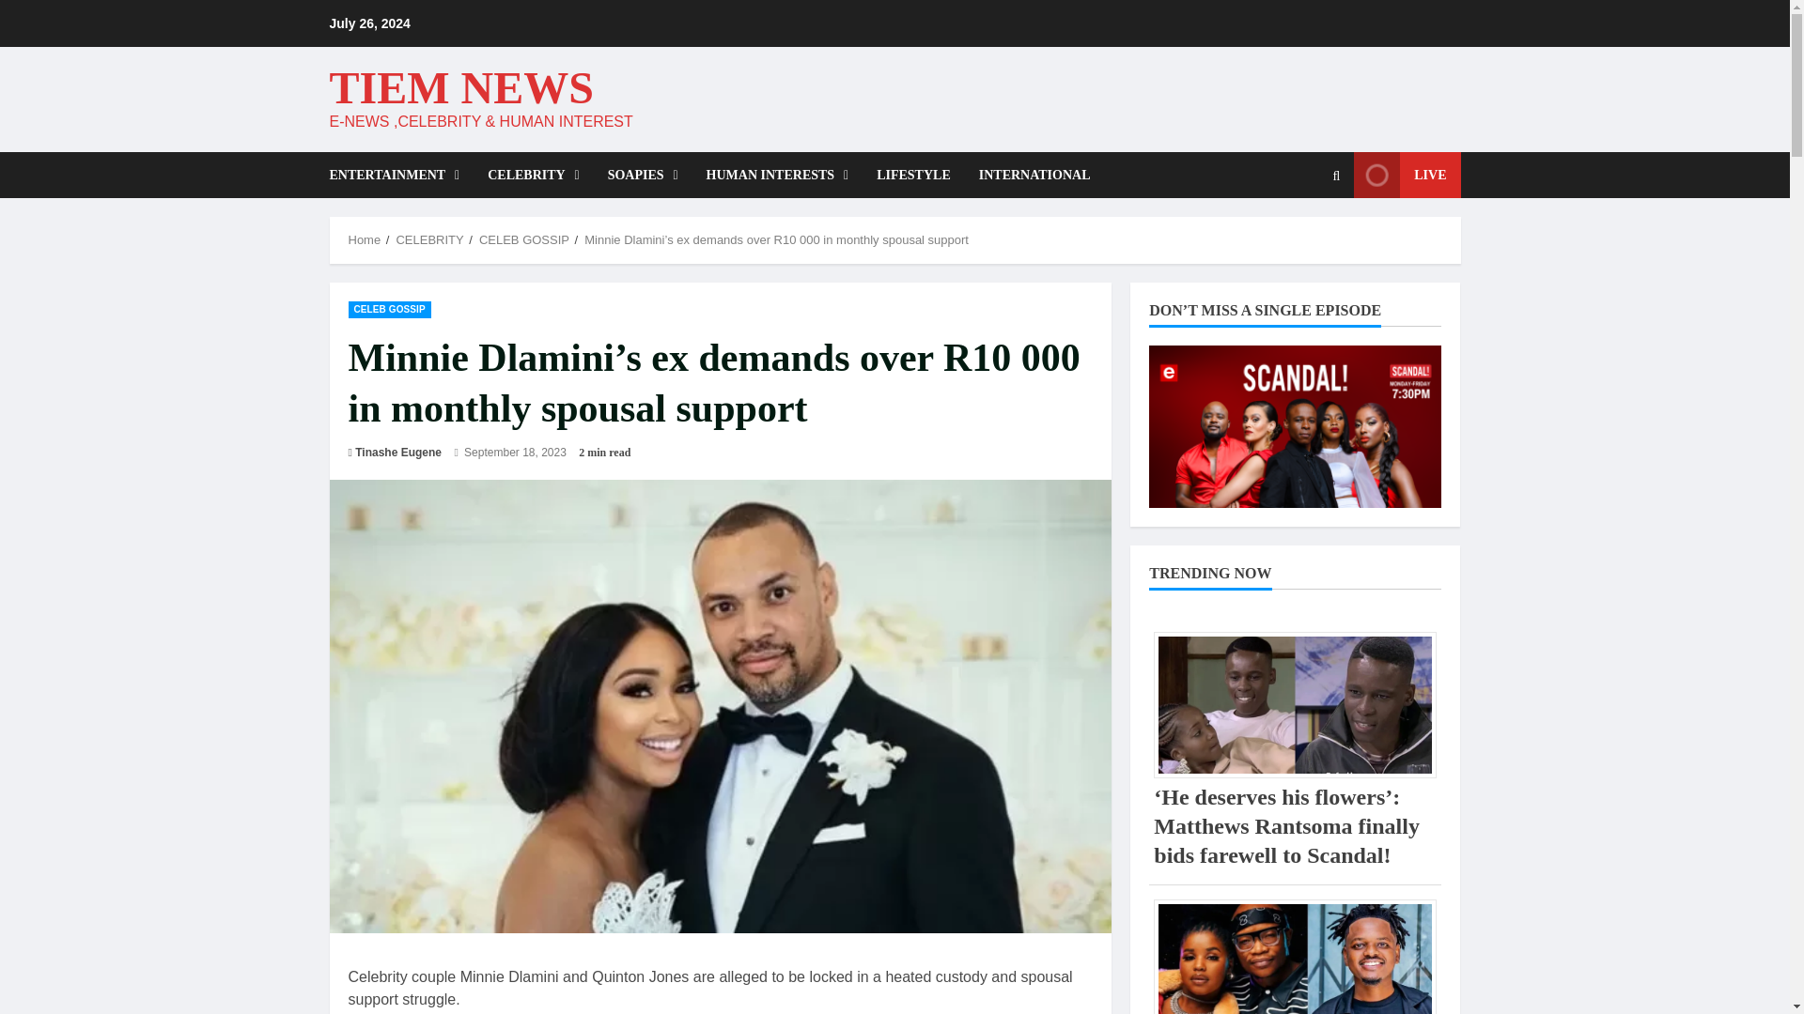 This screenshot has width=1804, height=1014. Describe the element at coordinates (533, 175) in the screenshot. I see `CELEBRITY` at that location.